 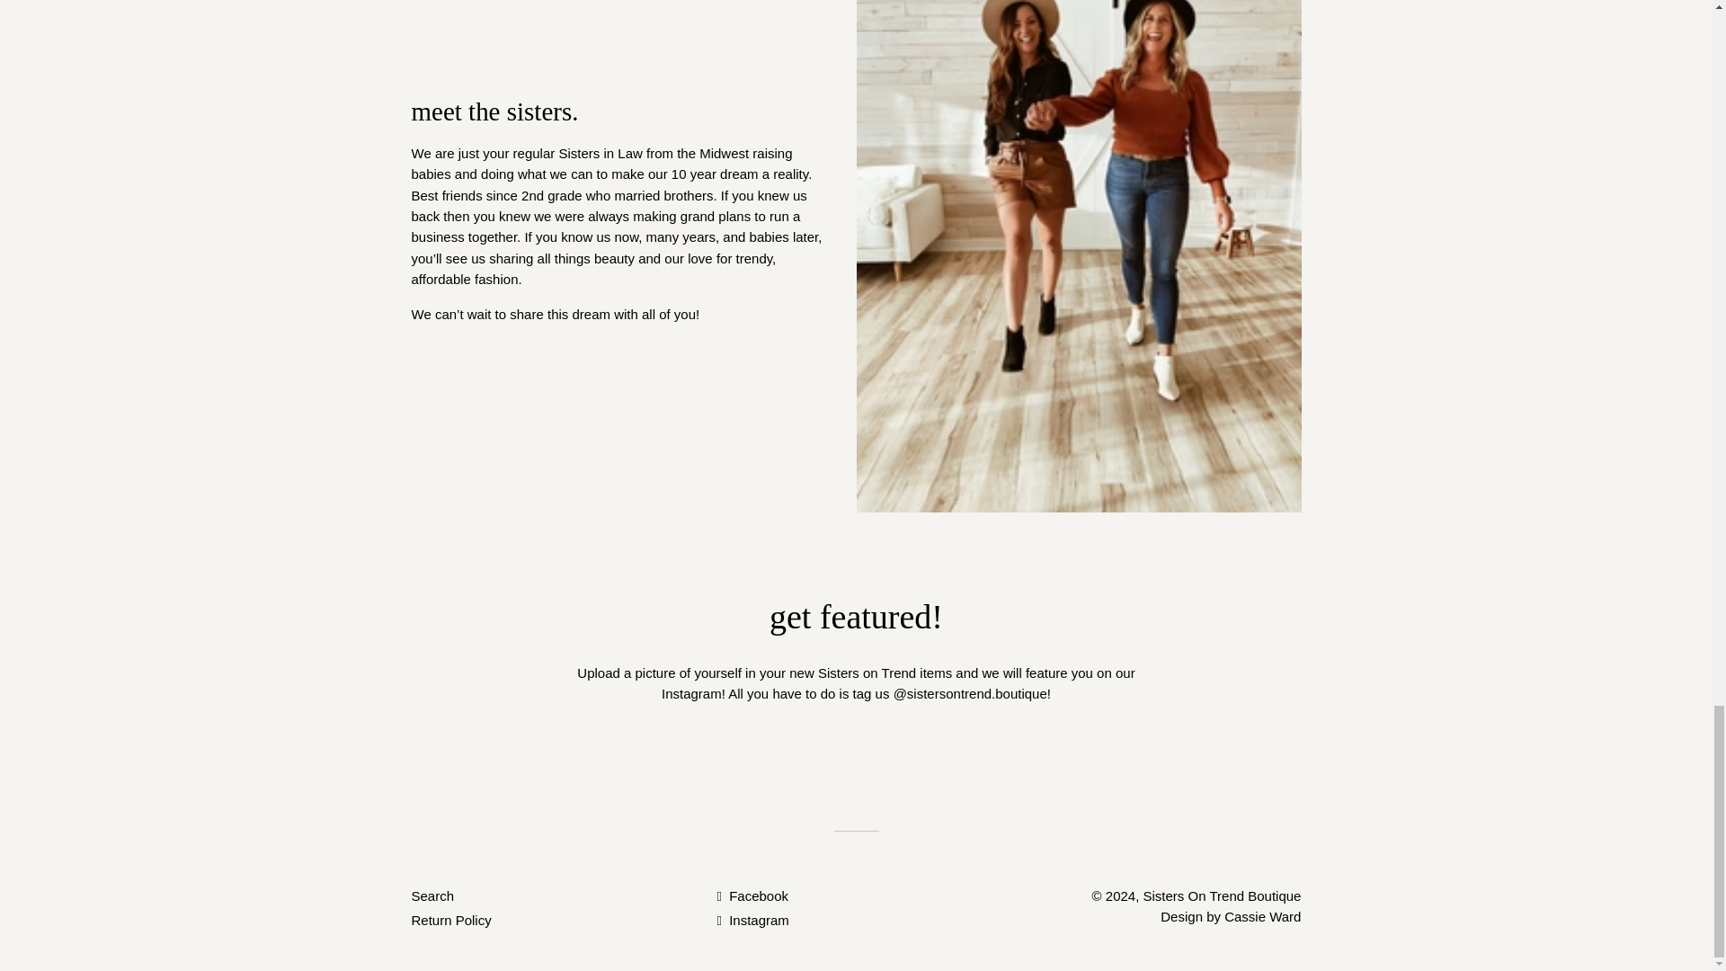 What do you see at coordinates (752, 921) in the screenshot?
I see `Sisters On Trend Boutique on Instagram` at bounding box center [752, 921].